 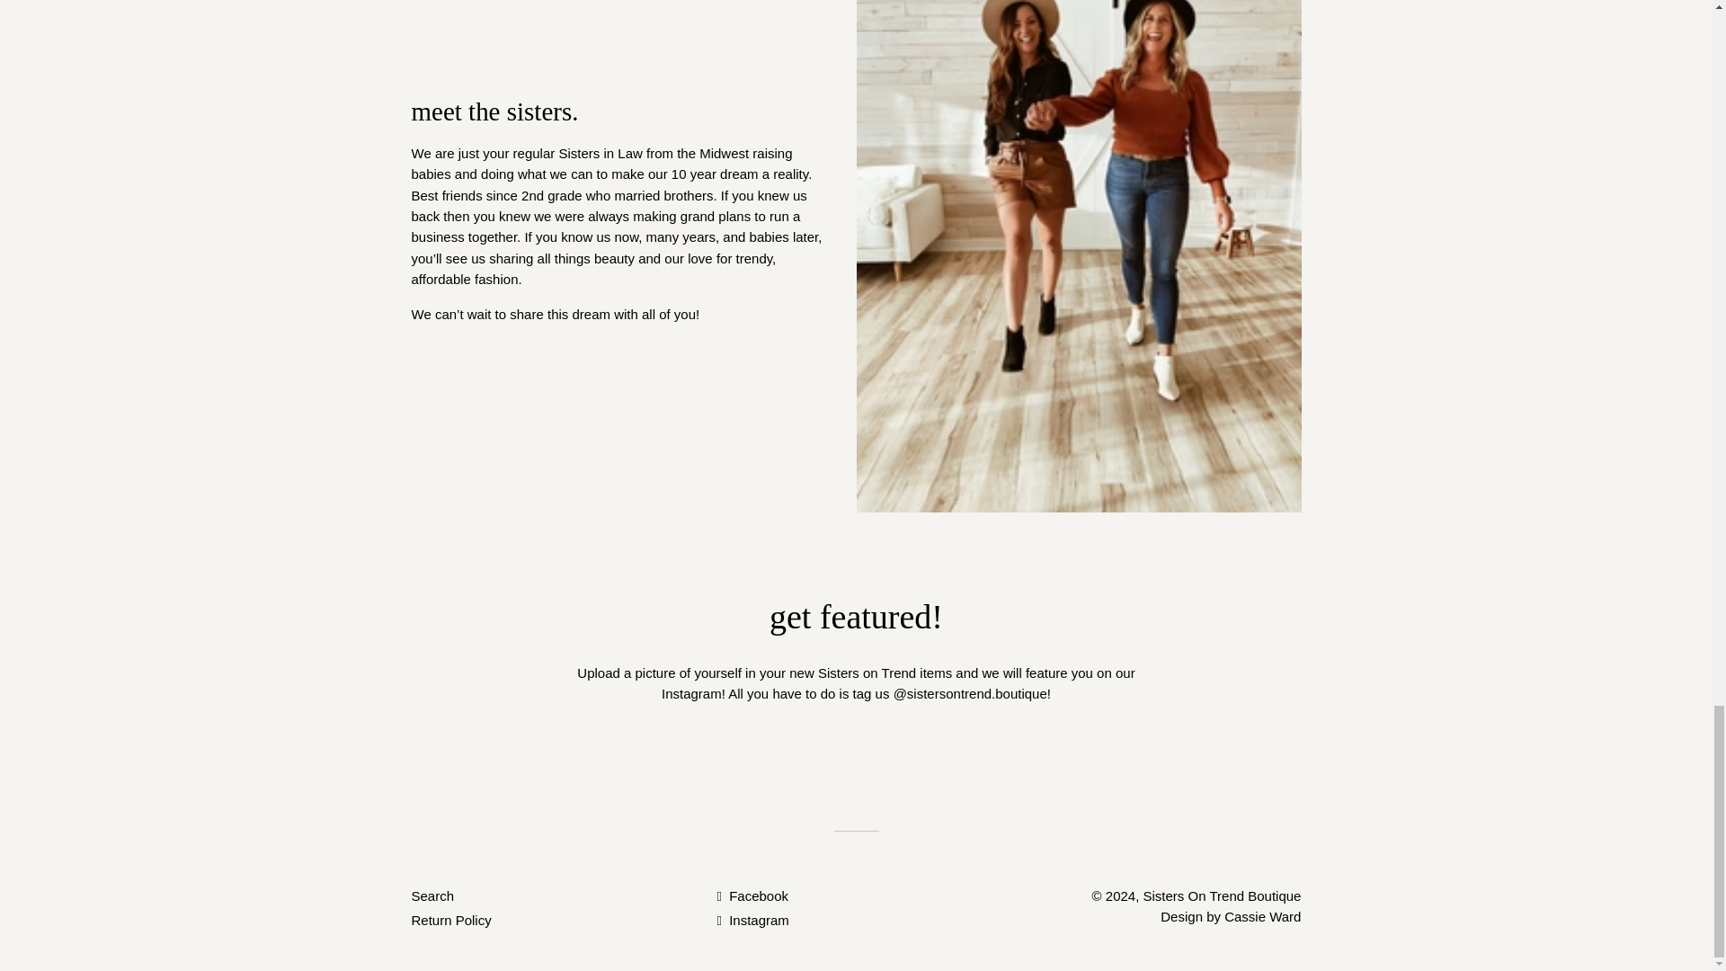 What do you see at coordinates (752, 921) in the screenshot?
I see `Sisters On Trend Boutique on Instagram` at bounding box center [752, 921].